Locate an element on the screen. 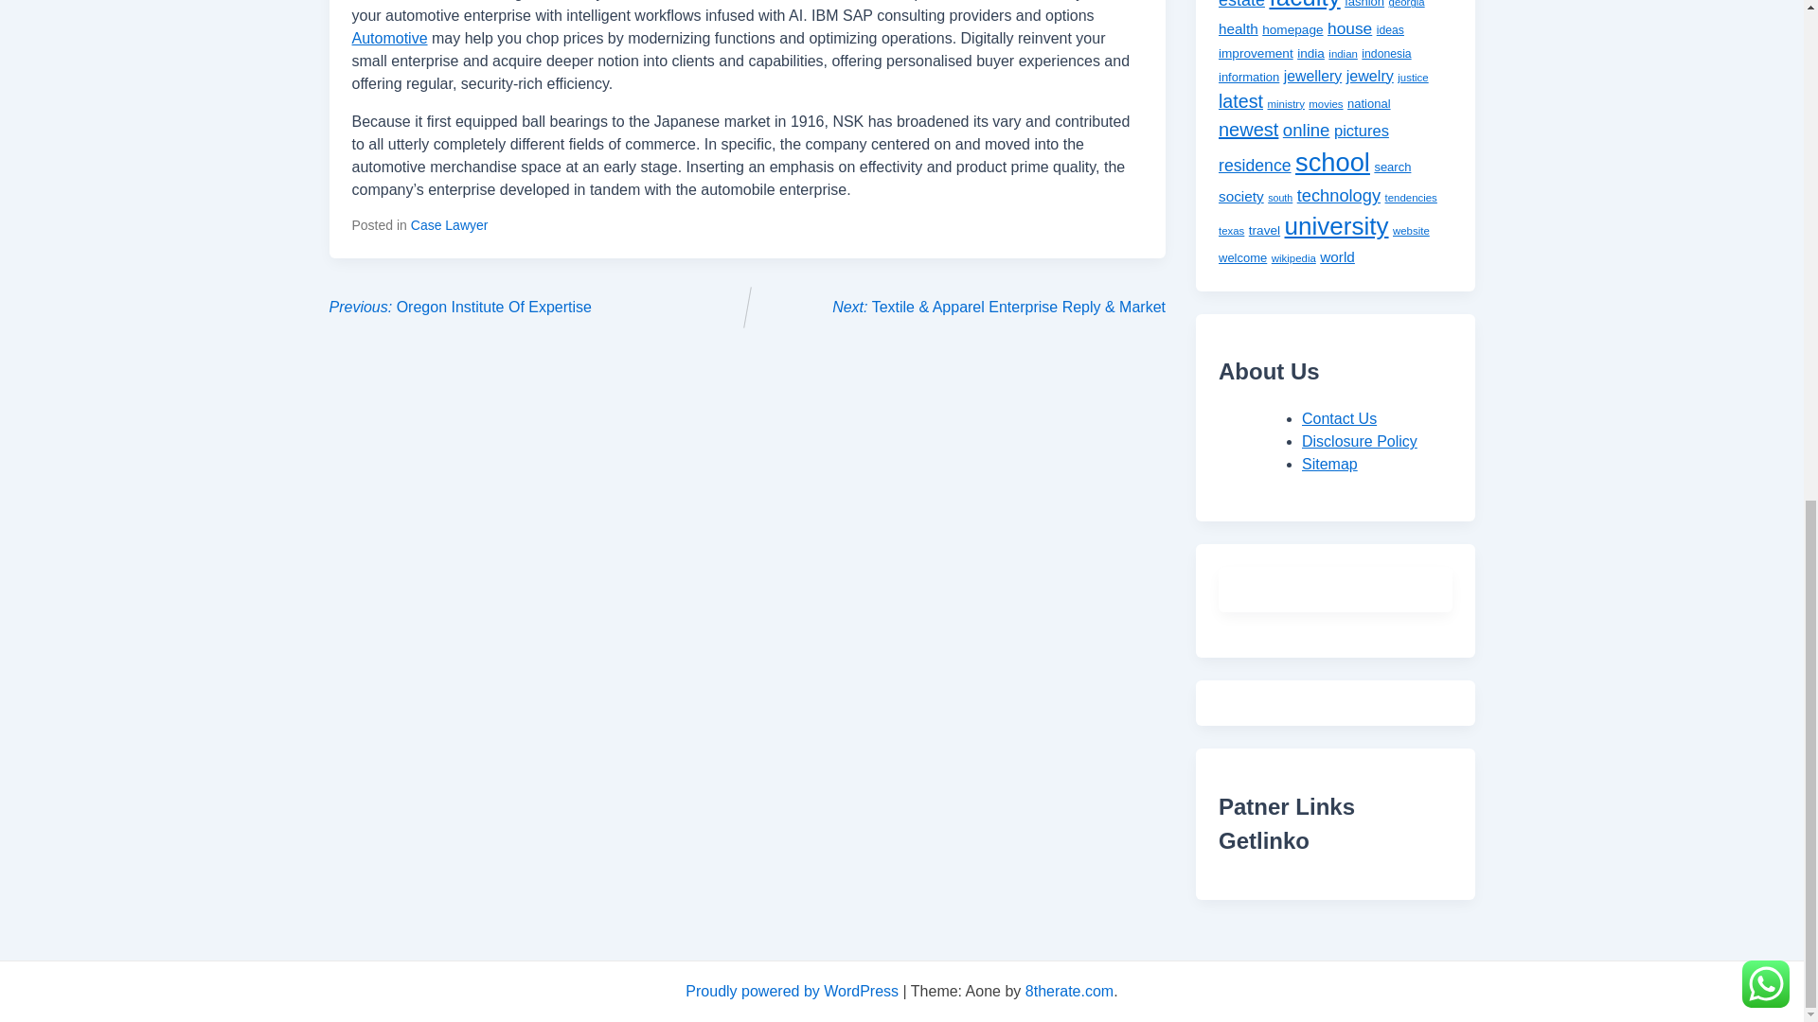 Image resolution: width=1818 pixels, height=1022 pixels. Automotive is located at coordinates (390, 38).